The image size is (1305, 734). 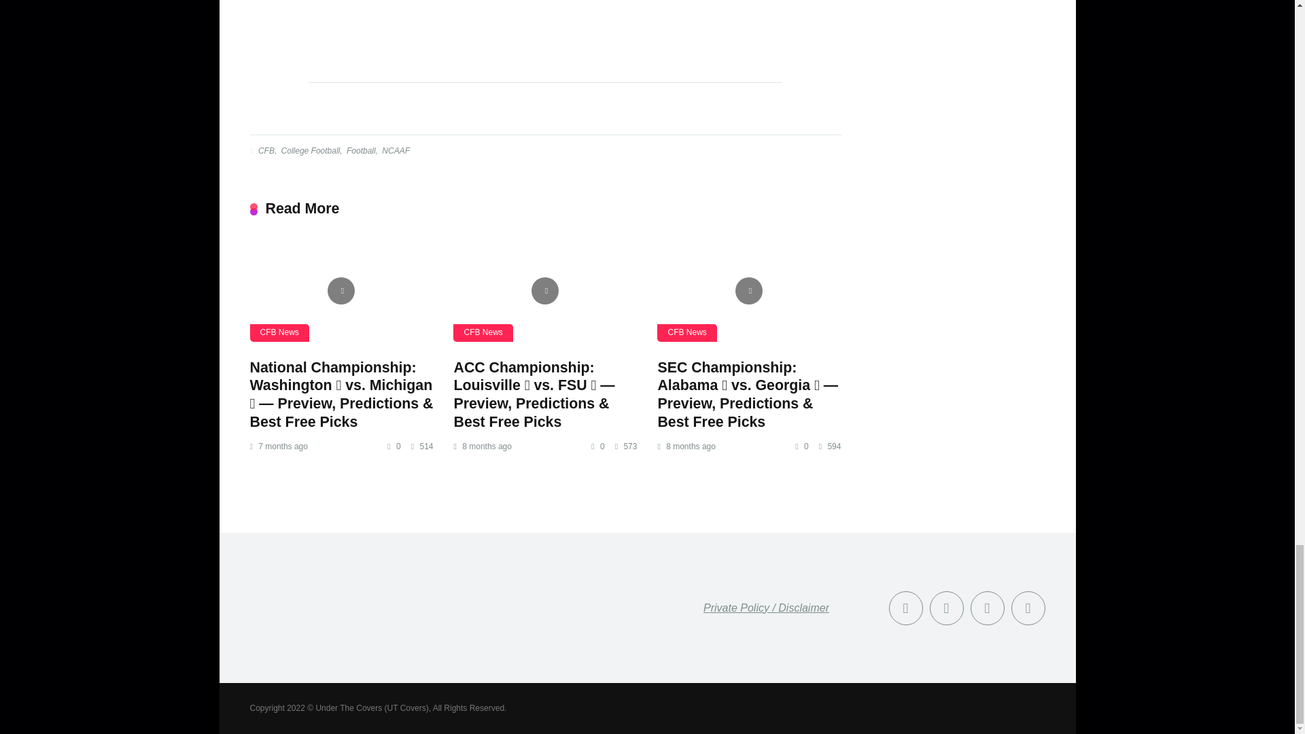 I want to click on Instagram, so click(x=1028, y=608).